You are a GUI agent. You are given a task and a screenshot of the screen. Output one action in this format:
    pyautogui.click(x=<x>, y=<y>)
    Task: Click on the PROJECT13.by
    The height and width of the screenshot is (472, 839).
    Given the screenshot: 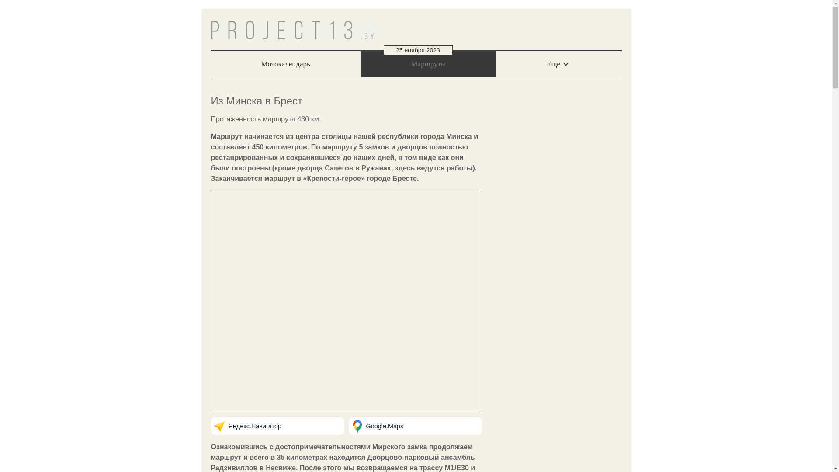 What is the action you would take?
    pyautogui.click(x=293, y=30)
    